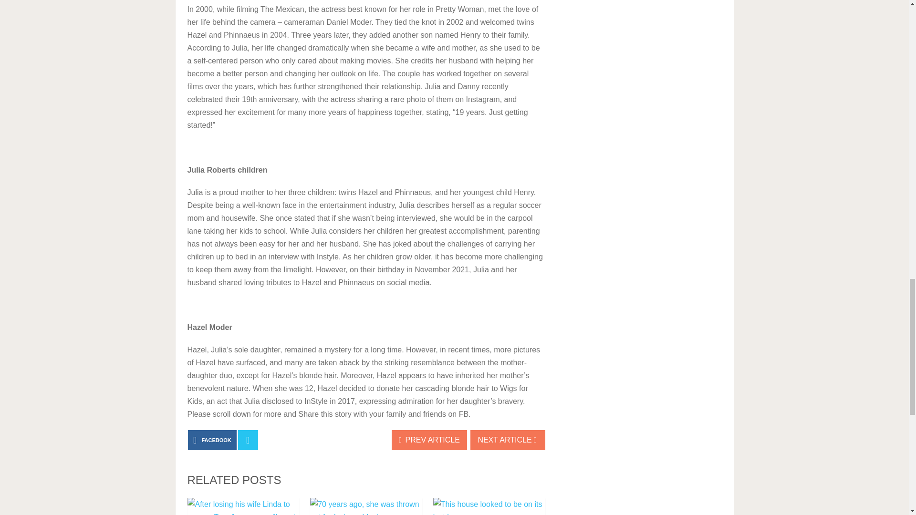  What do you see at coordinates (508, 440) in the screenshot?
I see `NEXT ARTICLE` at bounding box center [508, 440].